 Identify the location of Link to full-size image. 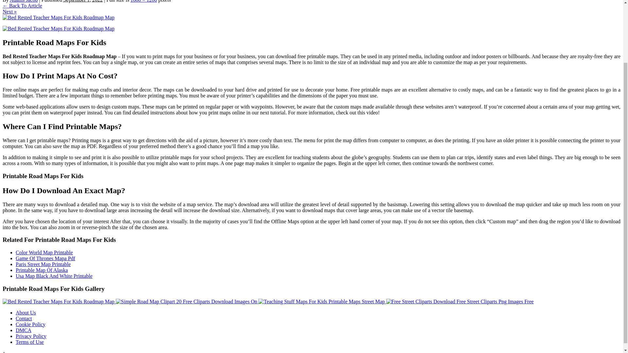
(144, 1).